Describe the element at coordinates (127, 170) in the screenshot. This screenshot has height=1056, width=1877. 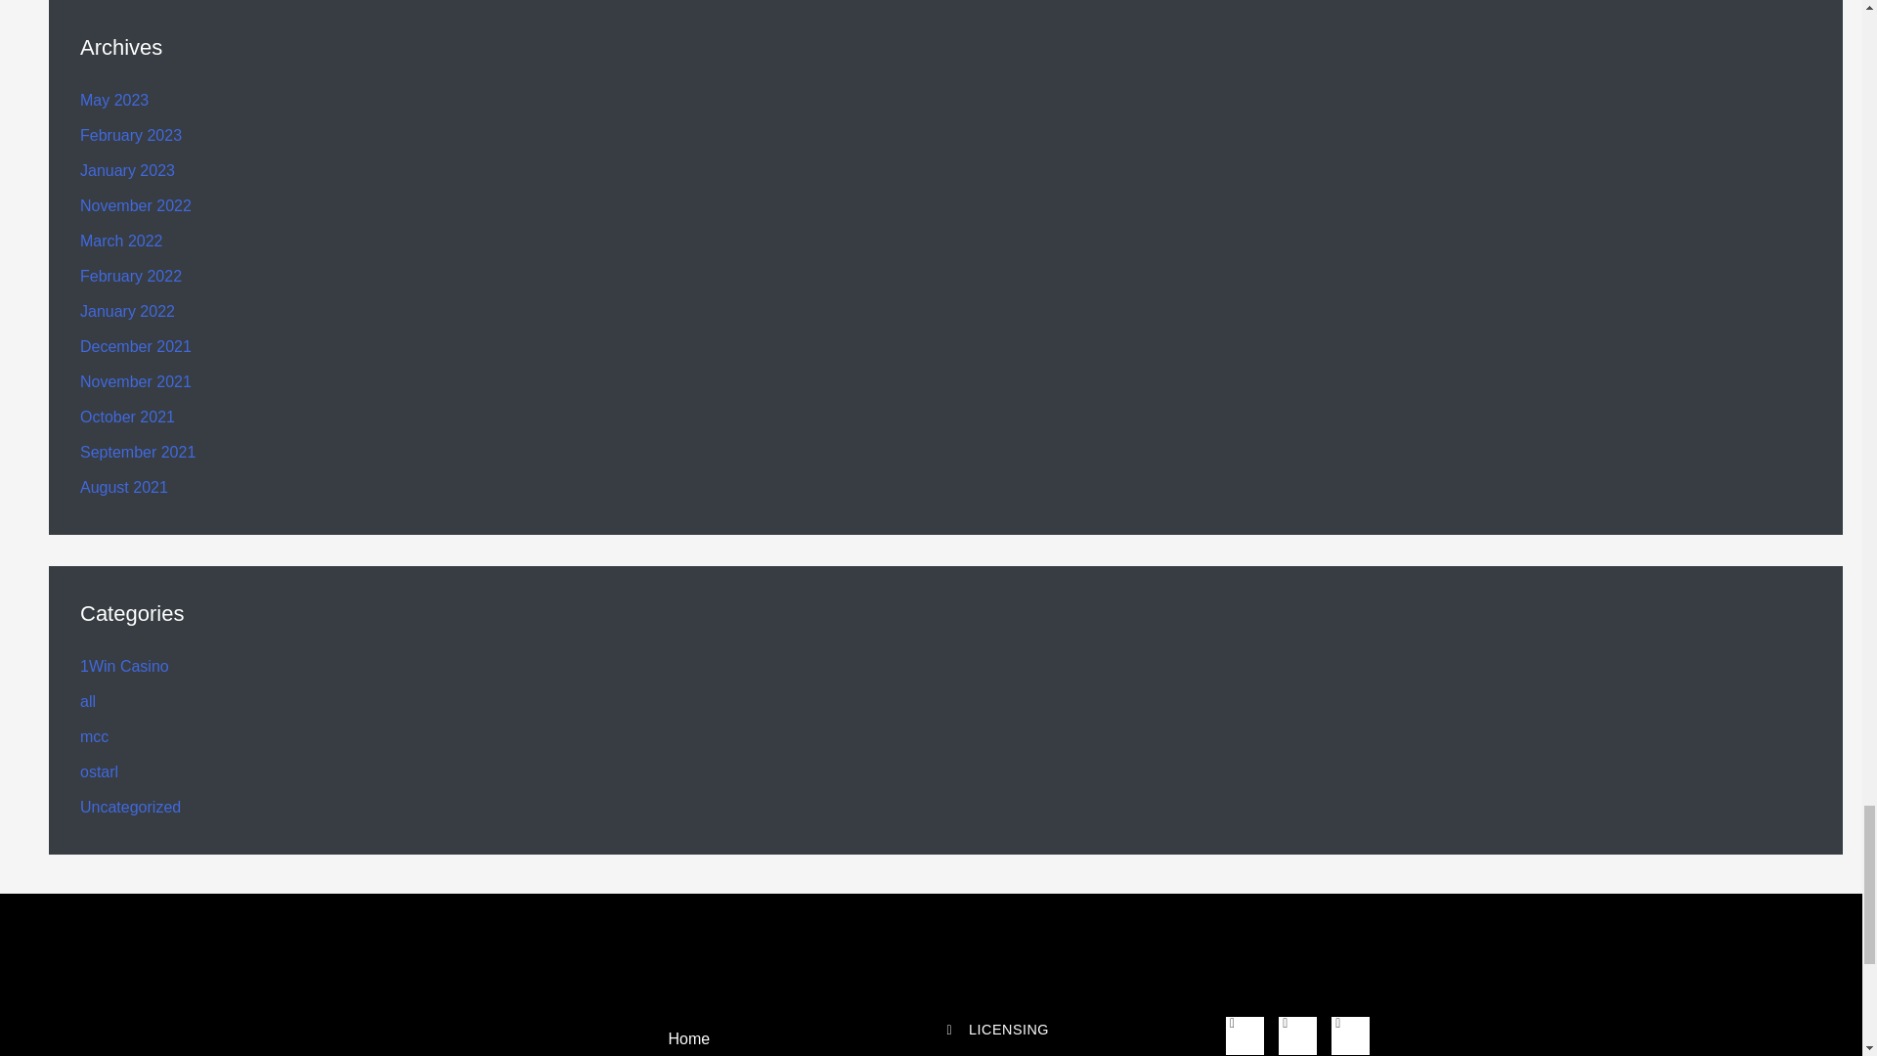
I see `January 2023` at that location.